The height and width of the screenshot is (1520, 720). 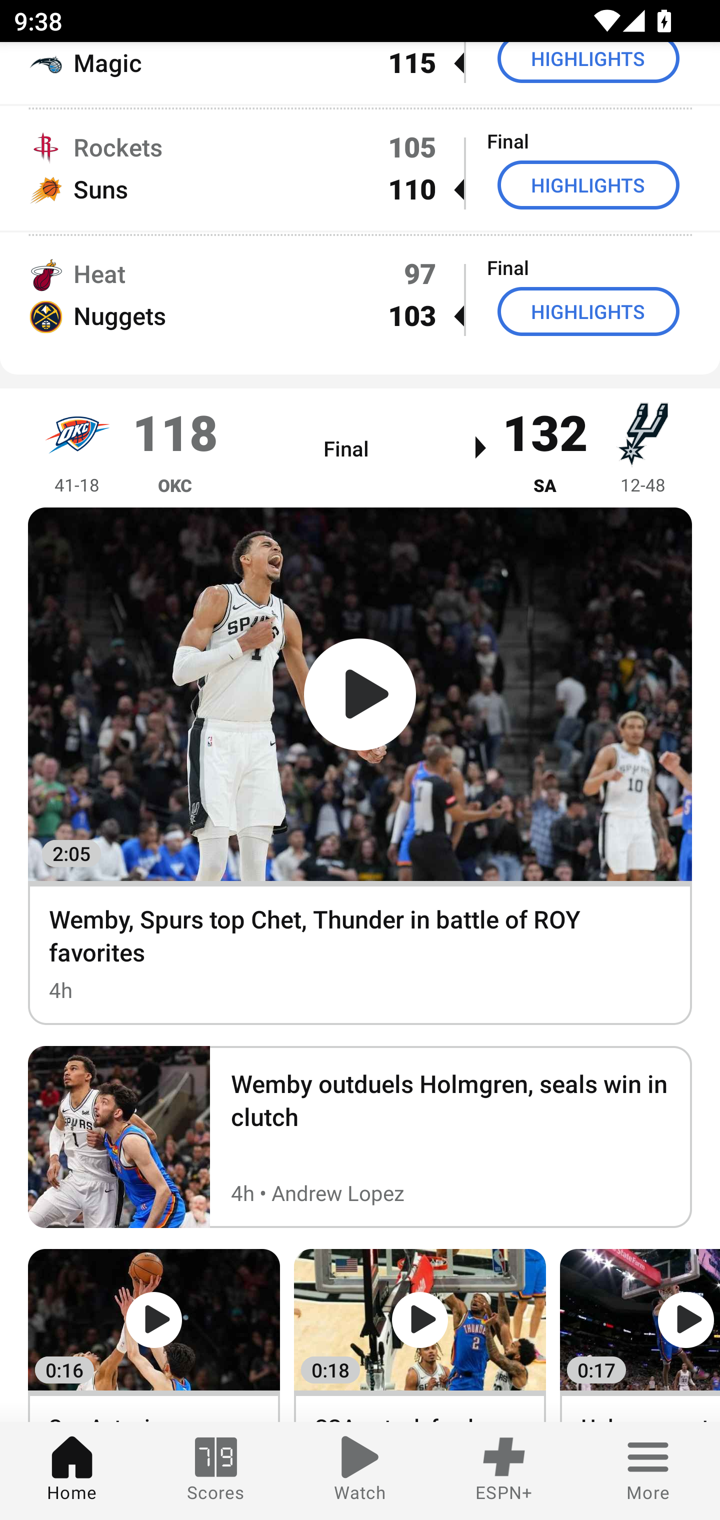 What do you see at coordinates (588, 185) in the screenshot?
I see `HIGHLIGHTS` at bounding box center [588, 185].